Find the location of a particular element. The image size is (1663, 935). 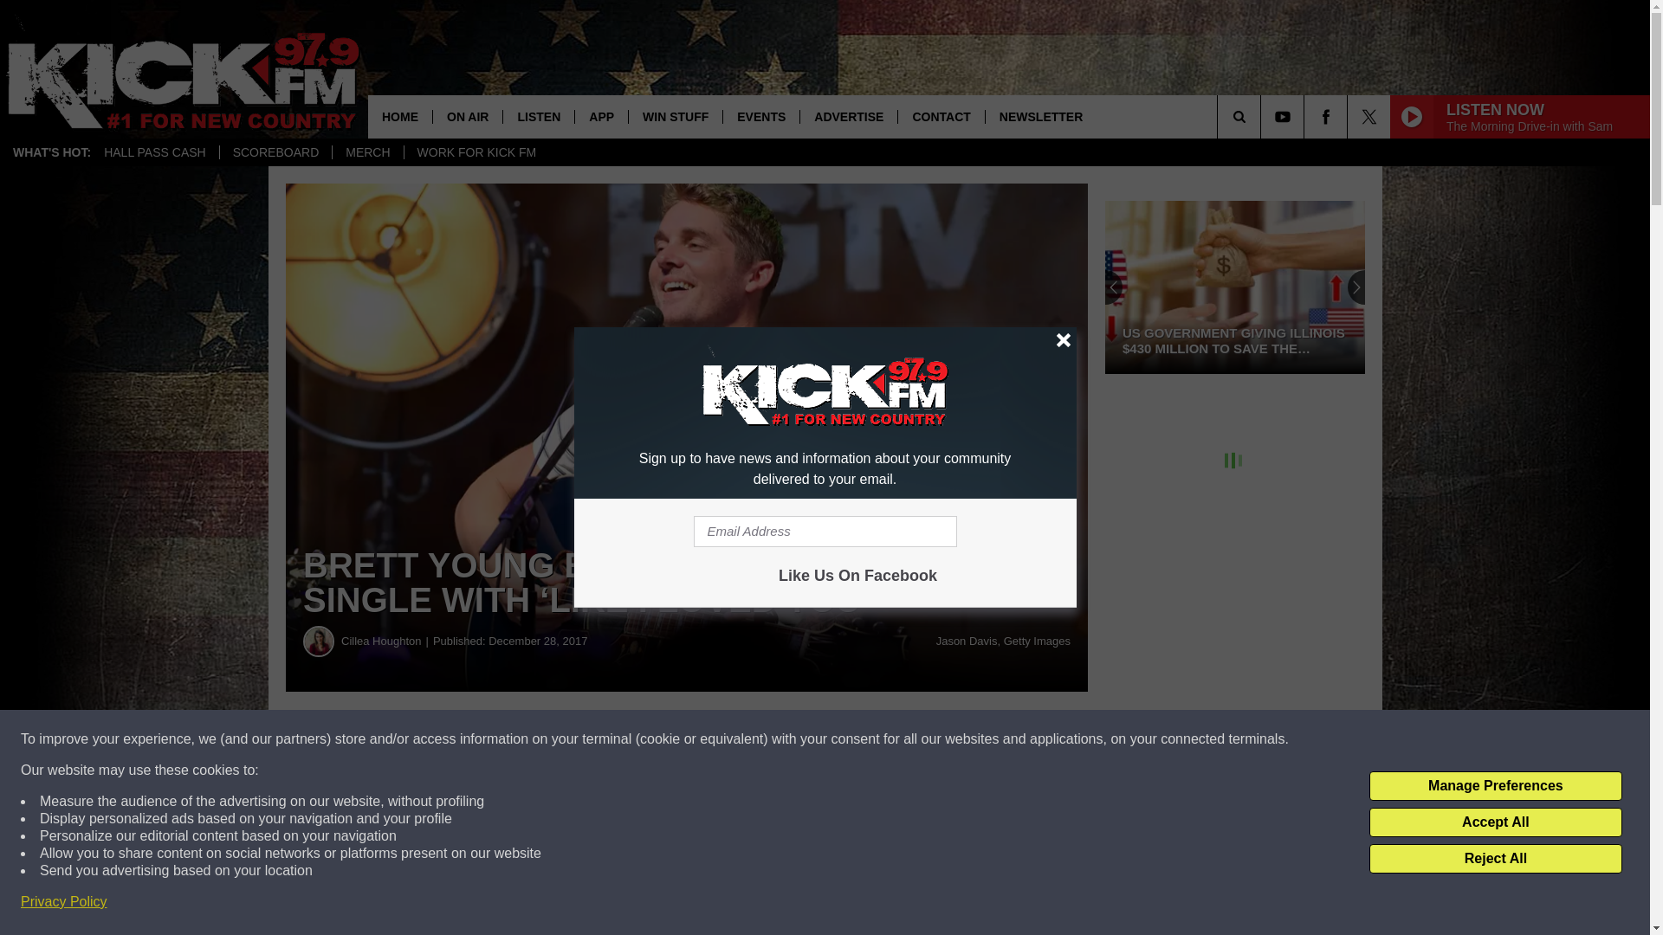

Share on Facebook is located at coordinates (527, 739).